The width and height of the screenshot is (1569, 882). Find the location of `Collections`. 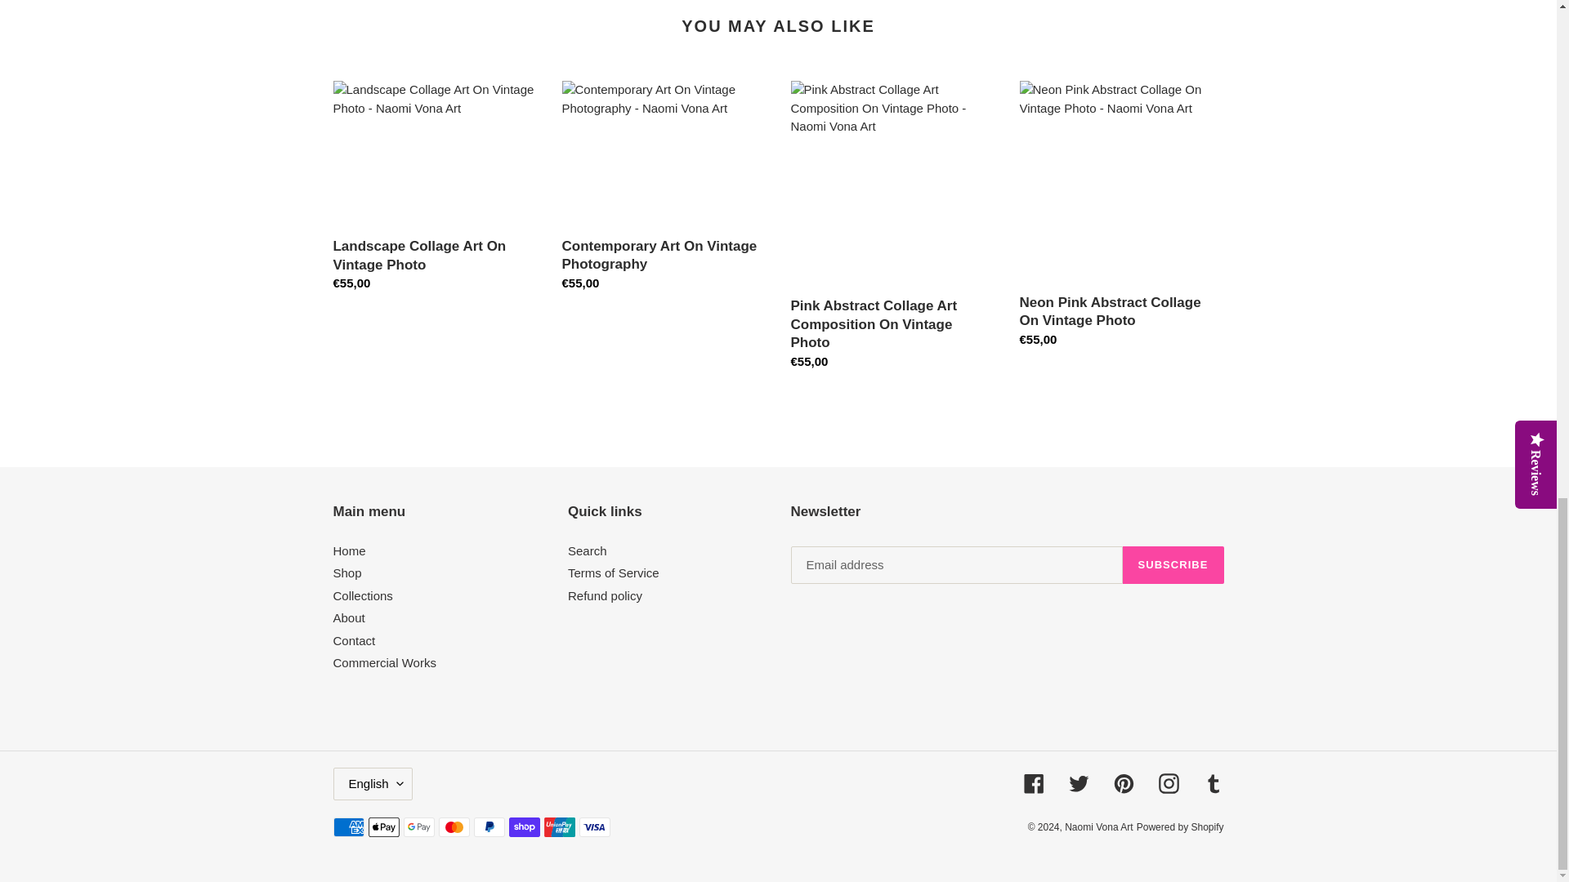

Collections is located at coordinates (363, 595).